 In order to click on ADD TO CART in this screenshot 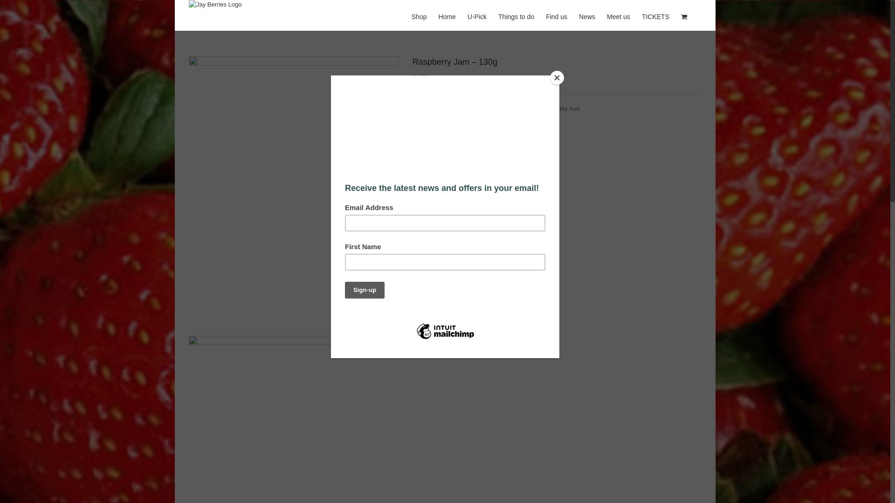, I will do `click(511, 181)`.